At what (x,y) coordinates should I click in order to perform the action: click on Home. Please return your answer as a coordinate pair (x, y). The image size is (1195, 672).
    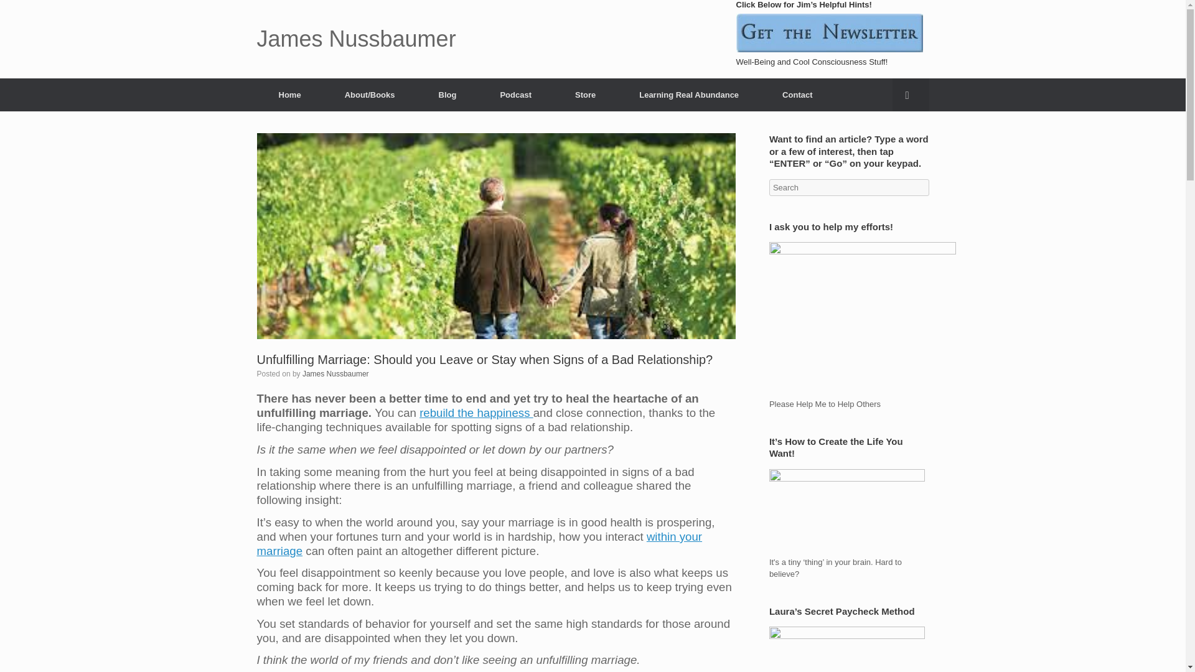
    Looking at the image, I should click on (289, 95).